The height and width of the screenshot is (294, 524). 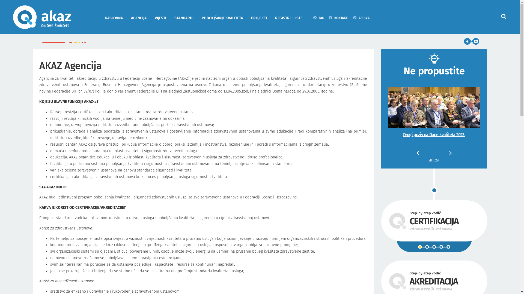 I want to click on arhiva, so click(x=434, y=160).